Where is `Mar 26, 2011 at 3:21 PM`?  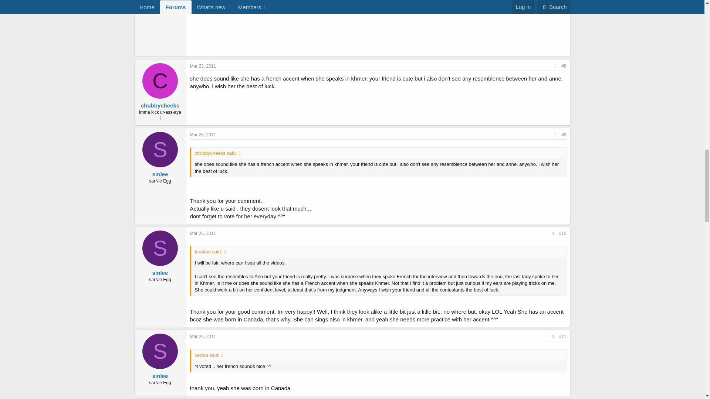 Mar 26, 2011 at 3:21 PM is located at coordinates (203, 134).